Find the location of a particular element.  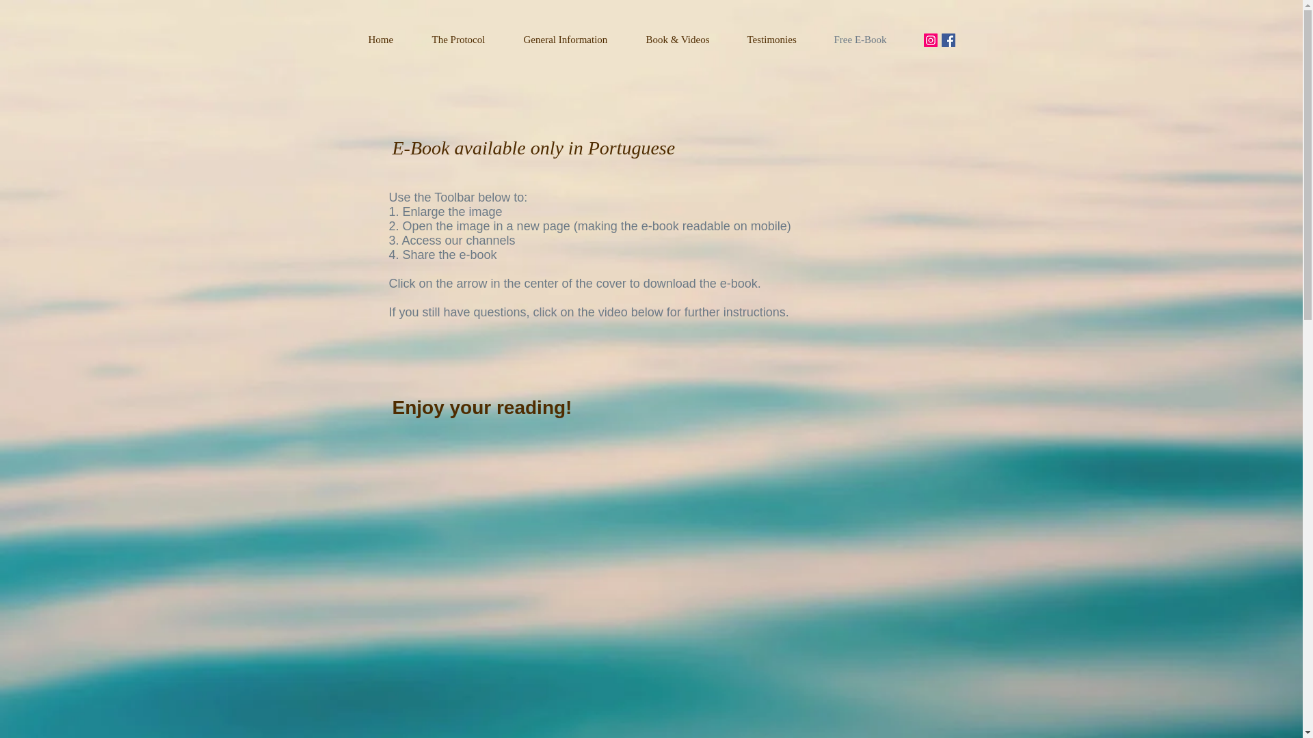

The Protocol is located at coordinates (471, 40).